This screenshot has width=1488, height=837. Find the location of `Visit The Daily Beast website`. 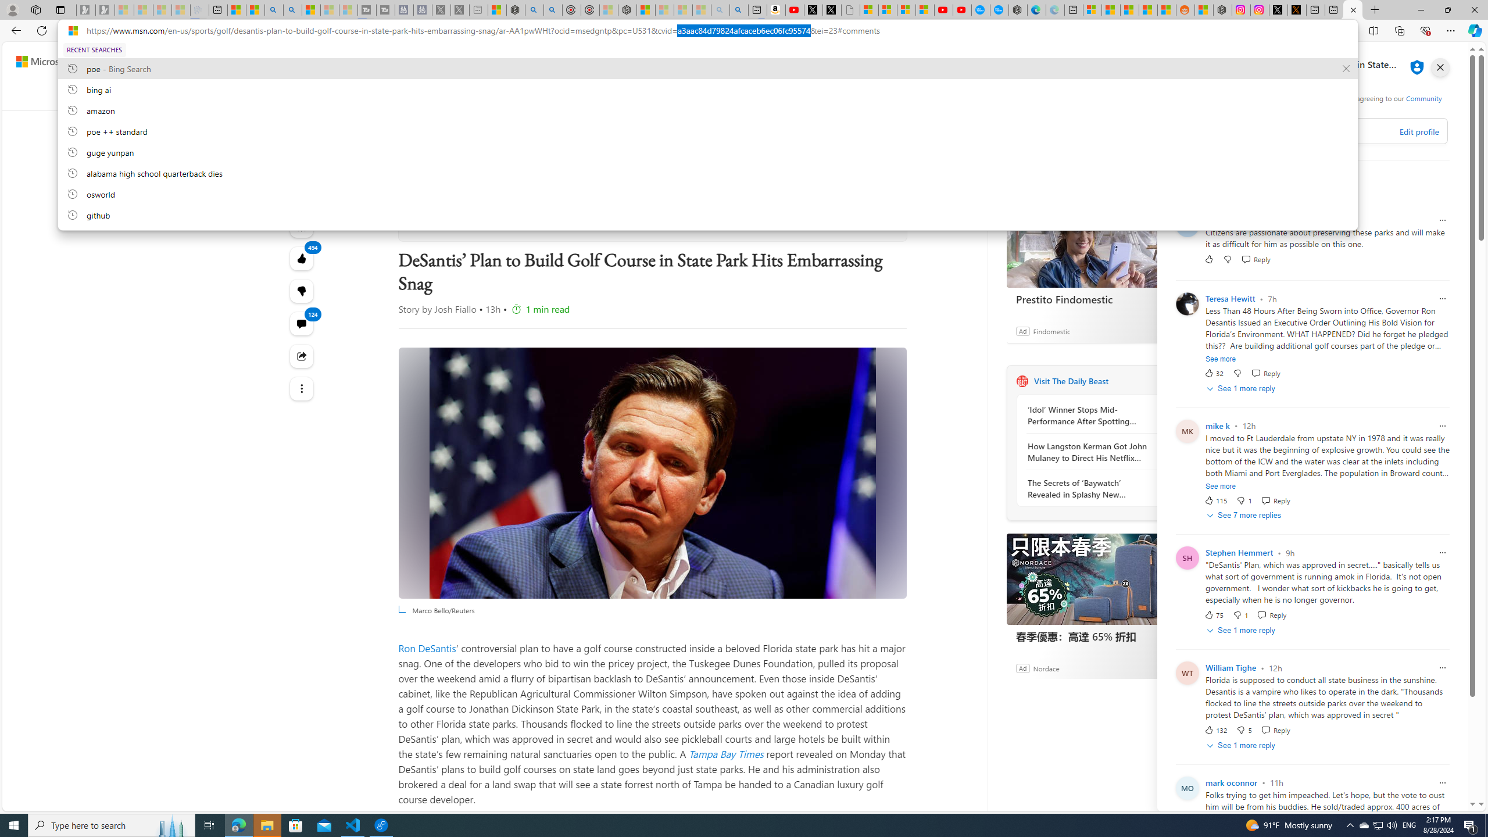

Visit The Daily Beast website is located at coordinates (1165, 381).